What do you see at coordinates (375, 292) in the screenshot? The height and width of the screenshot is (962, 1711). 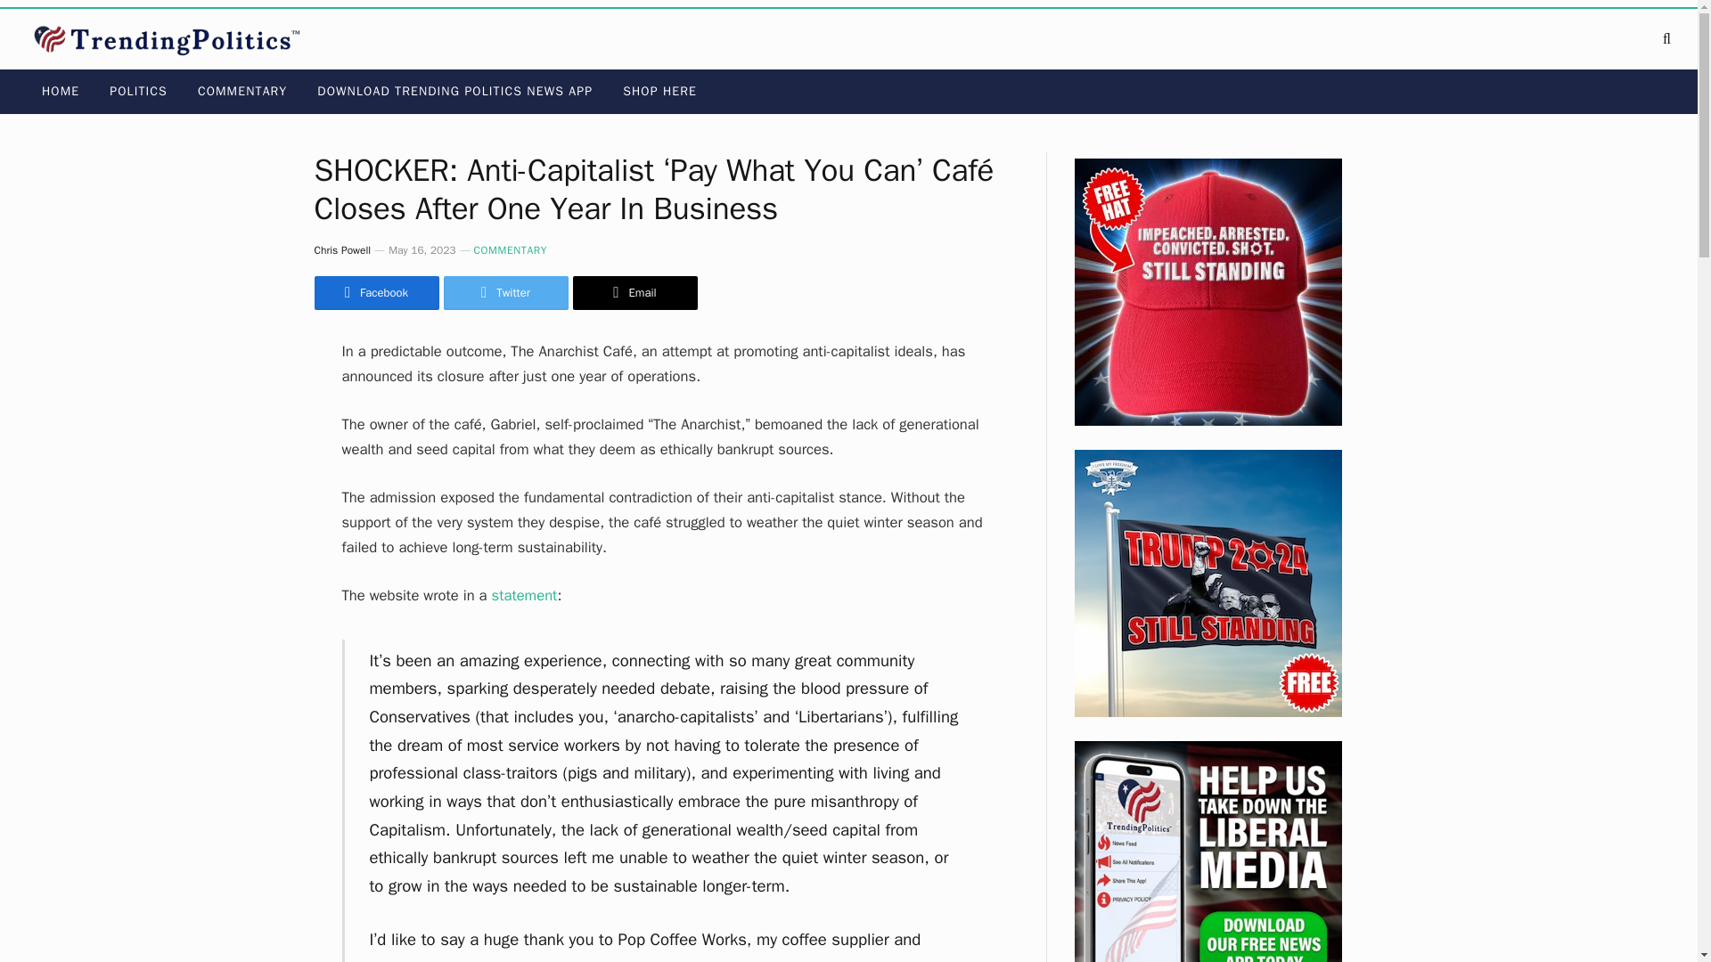 I see `Share on Facebook` at bounding box center [375, 292].